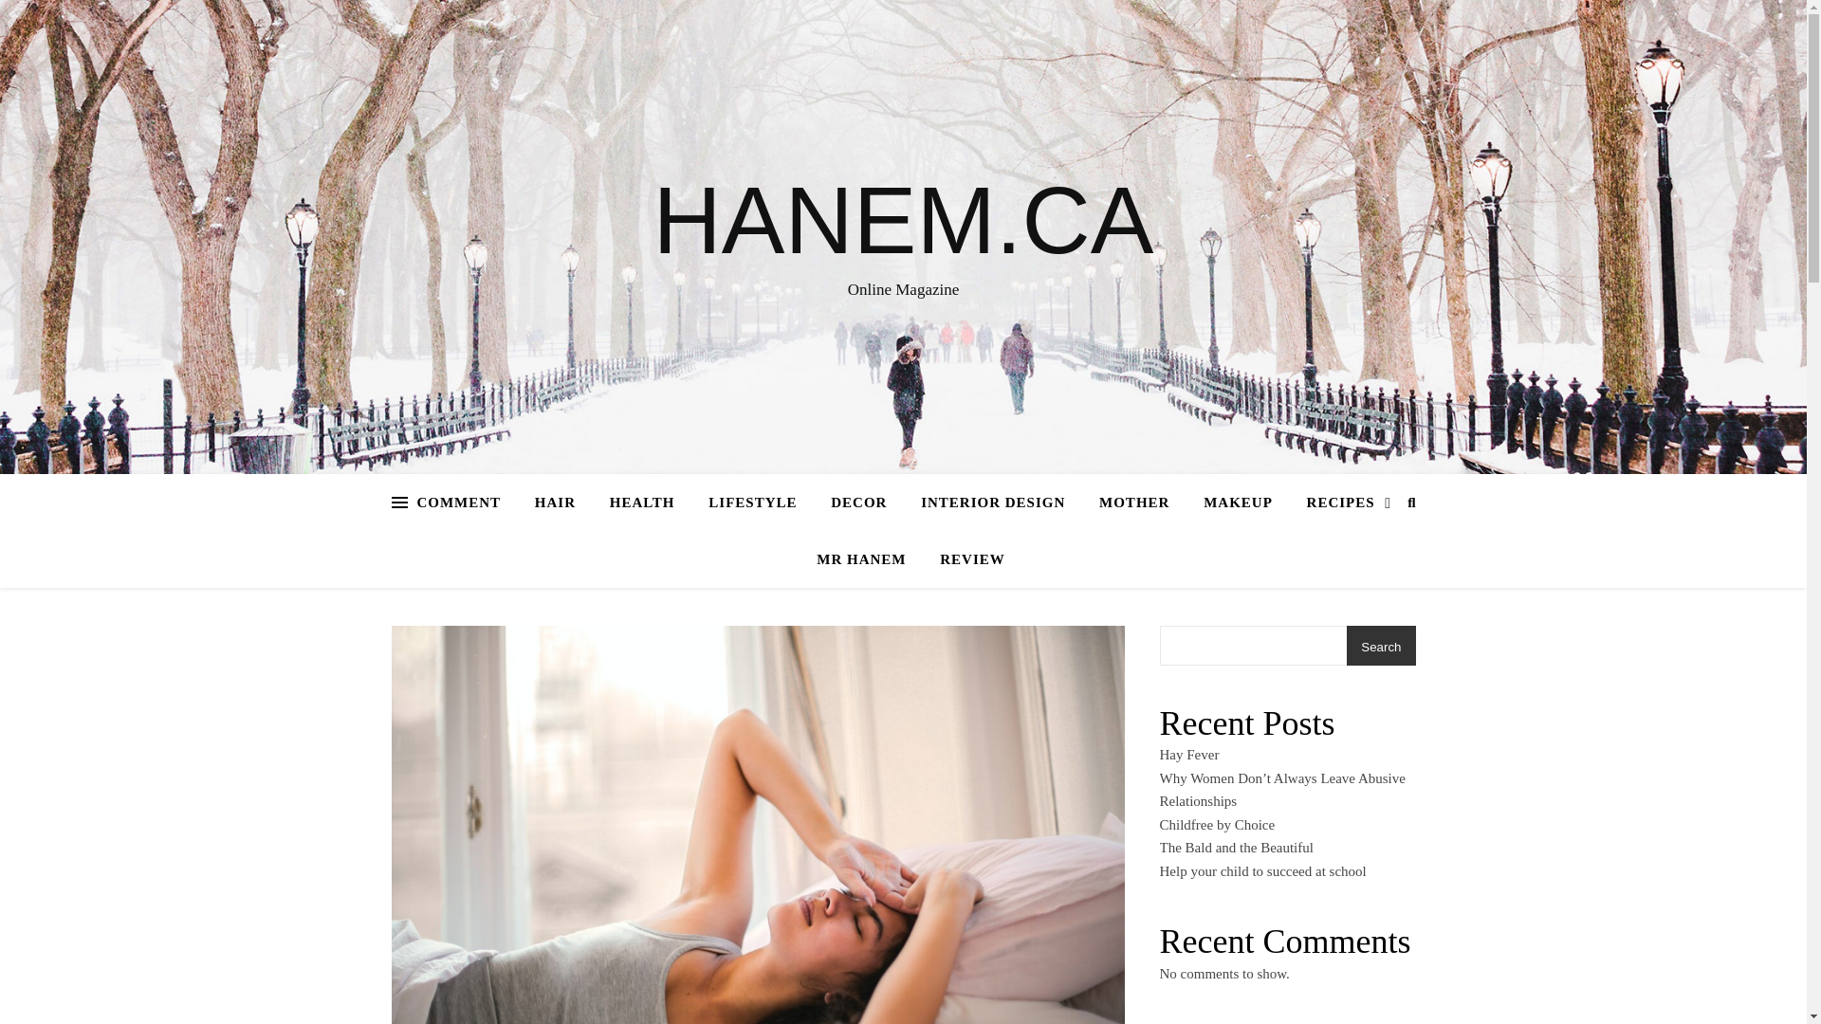  Describe the element at coordinates (466, 503) in the screenshot. I see `COMMENT` at that location.